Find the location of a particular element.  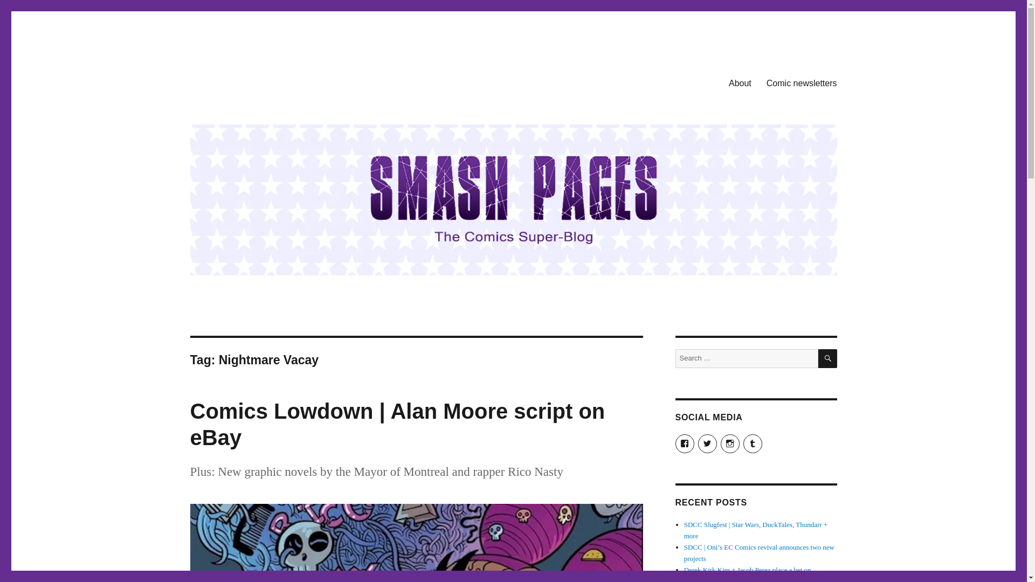

About is located at coordinates (740, 82).